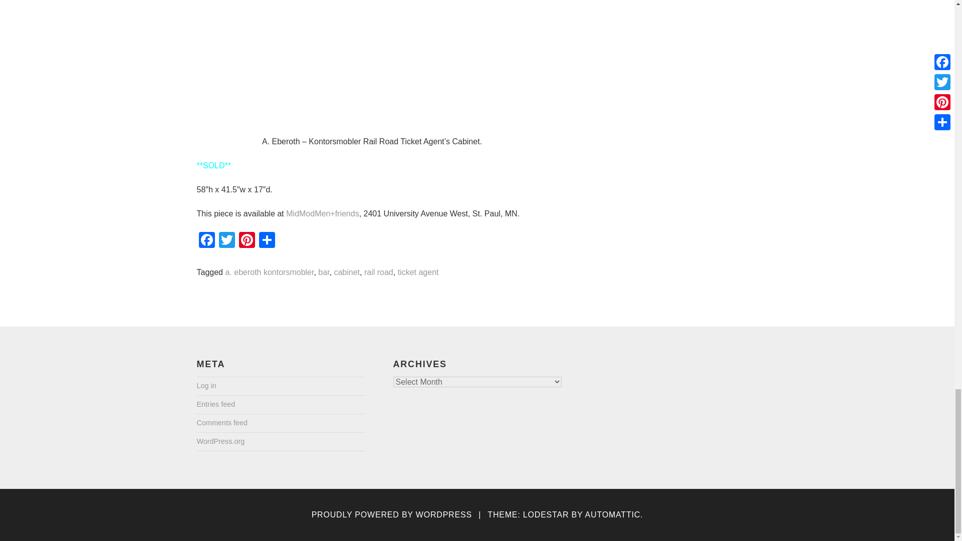  I want to click on Pinterest, so click(247, 241).